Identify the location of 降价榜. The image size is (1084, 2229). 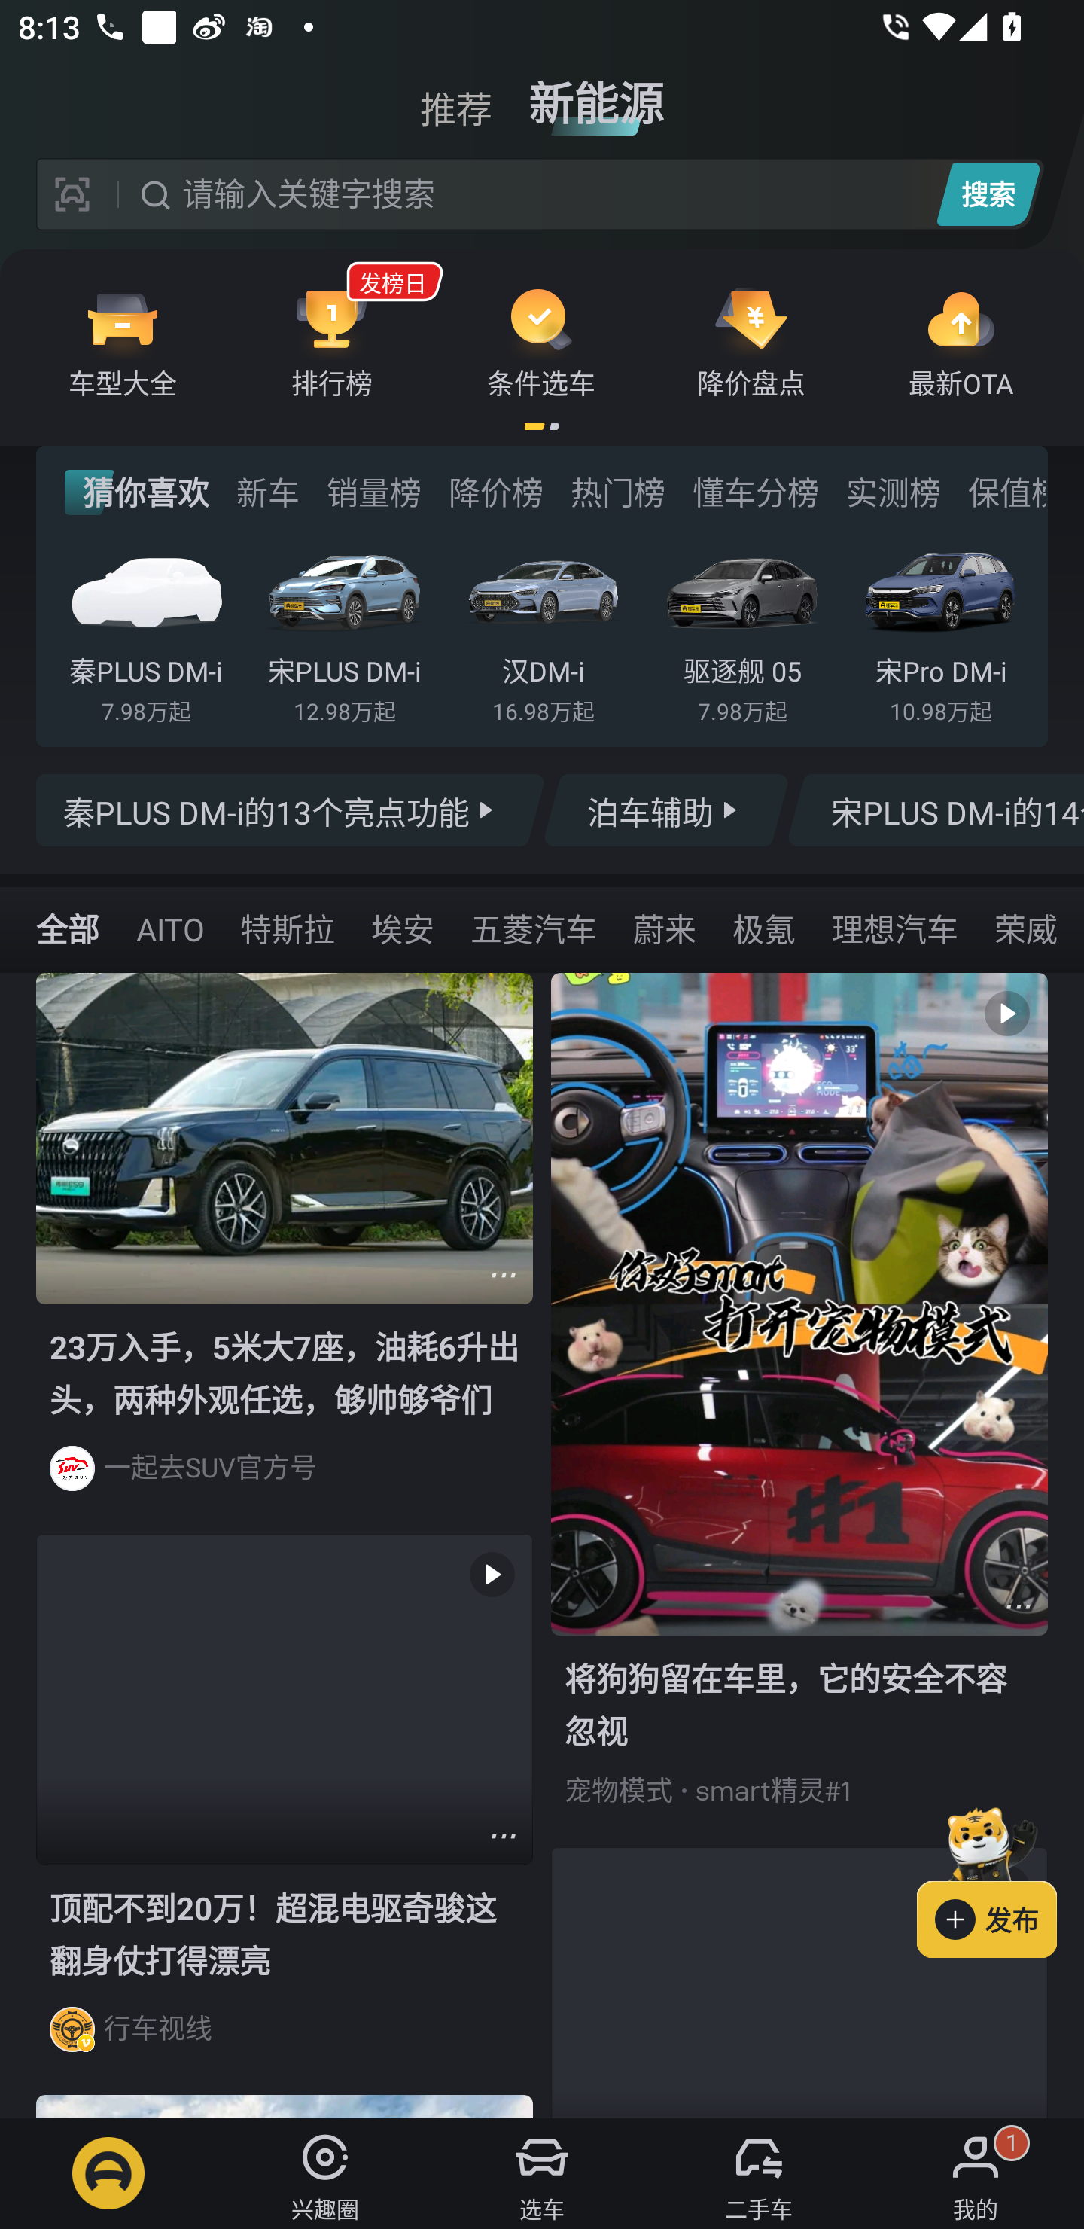
(495, 492).